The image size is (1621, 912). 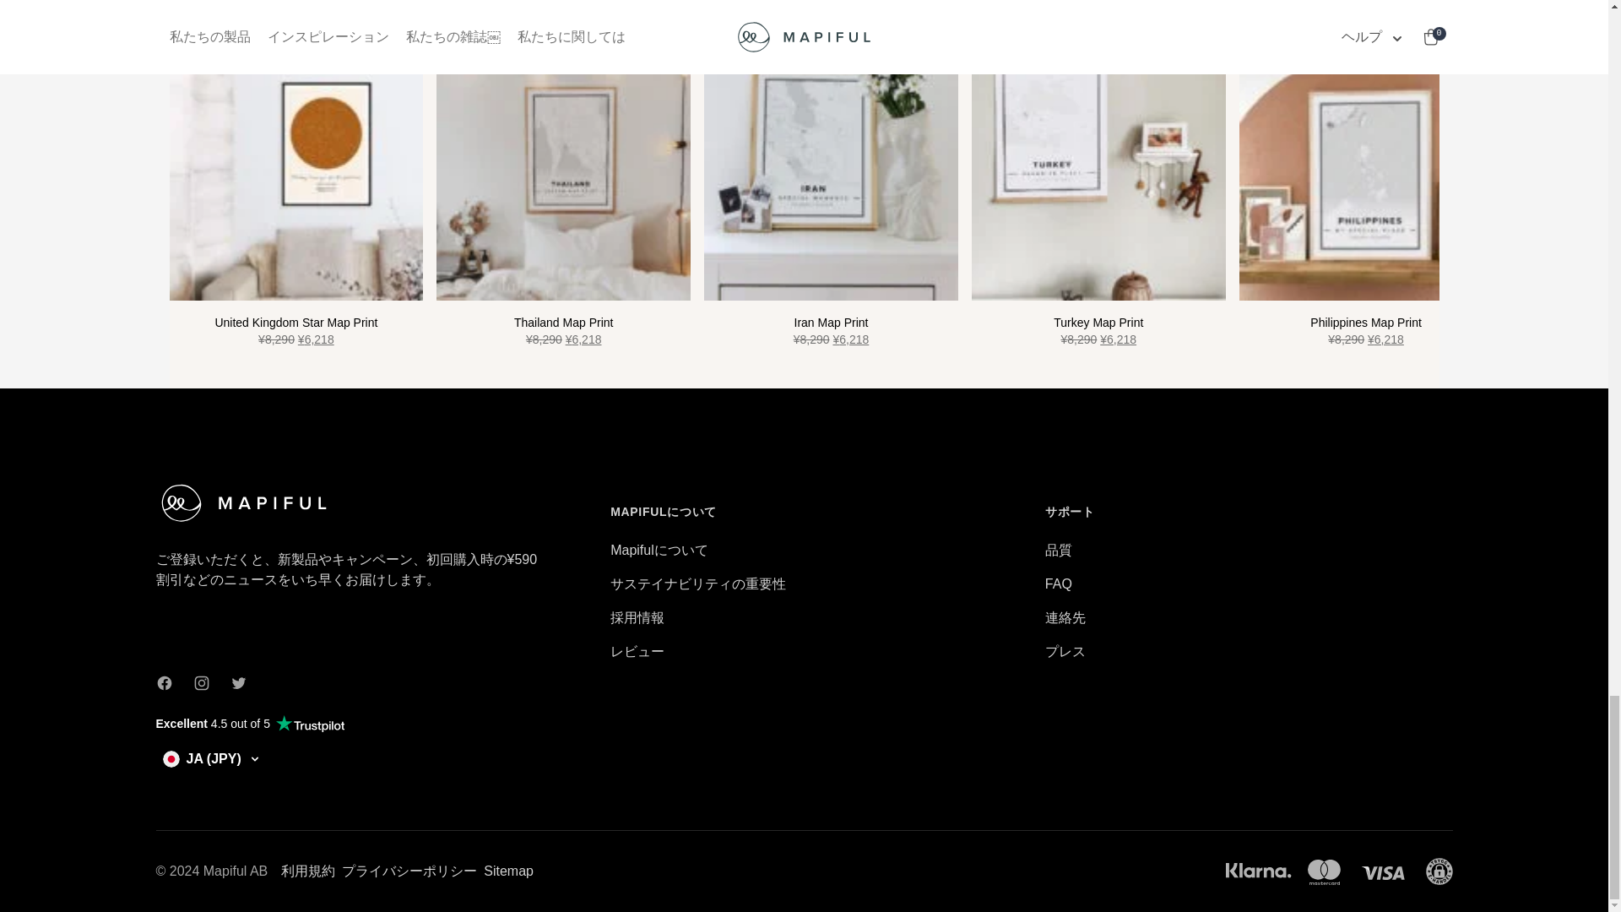 I want to click on Philippines Map Print, so click(x=1366, y=174).